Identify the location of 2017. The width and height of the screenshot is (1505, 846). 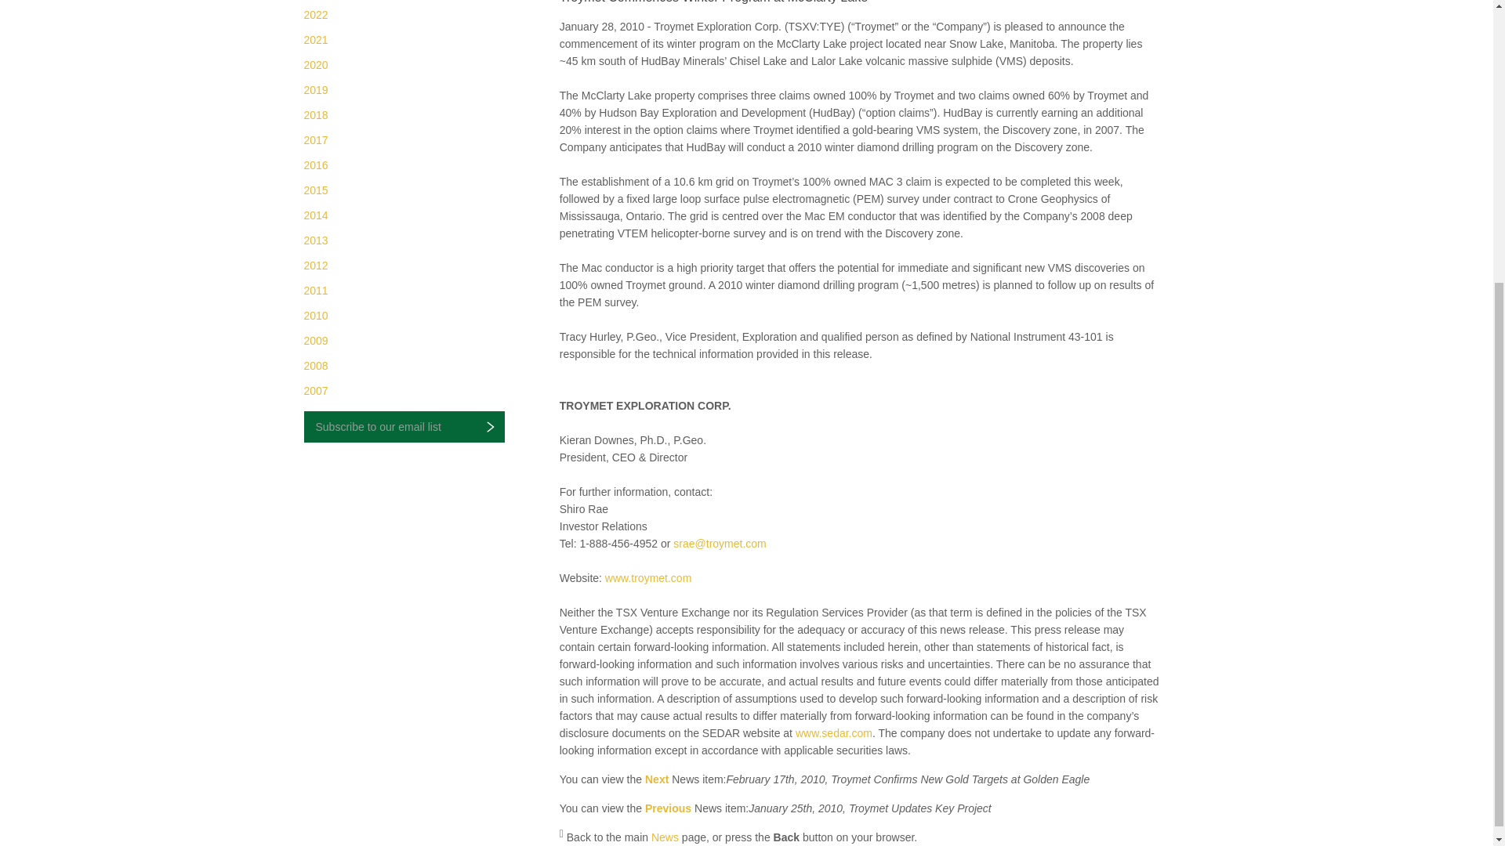
(315, 139).